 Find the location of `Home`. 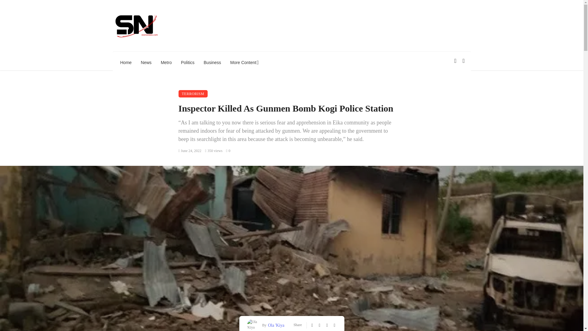

Home is located at coordinates (126, 63).